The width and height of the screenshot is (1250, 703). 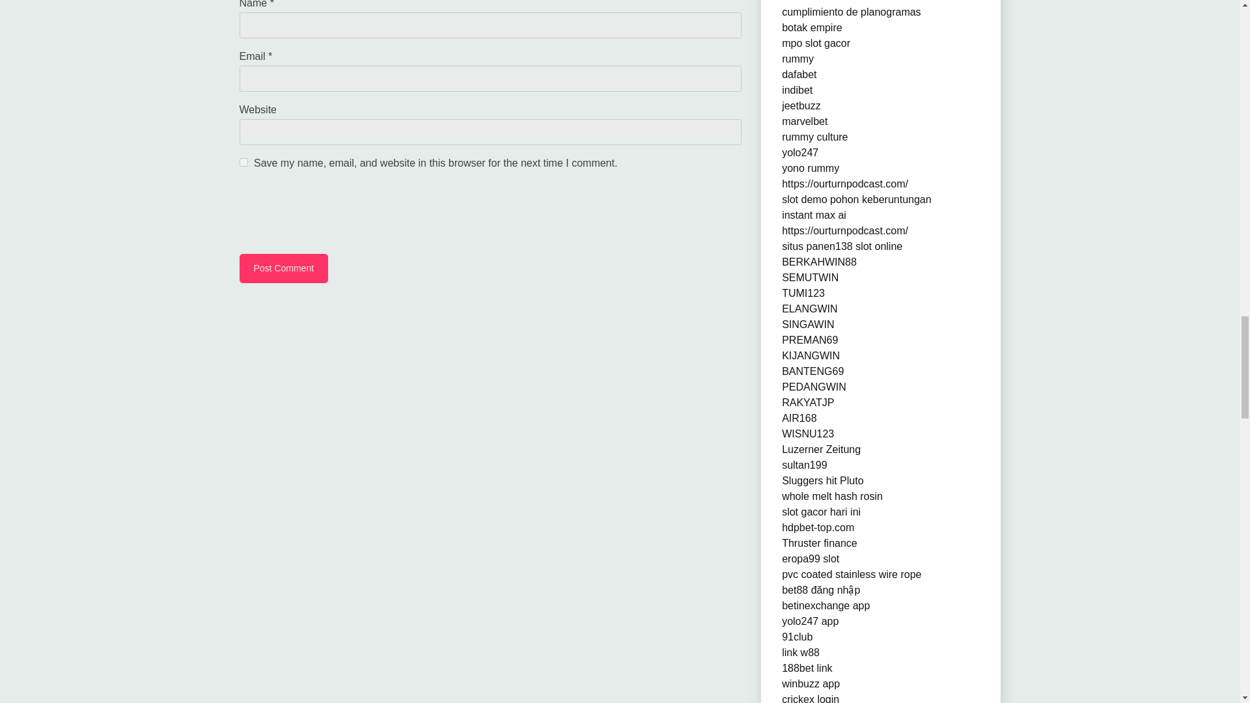 I want to click on yes, so click(x=243, y=162).